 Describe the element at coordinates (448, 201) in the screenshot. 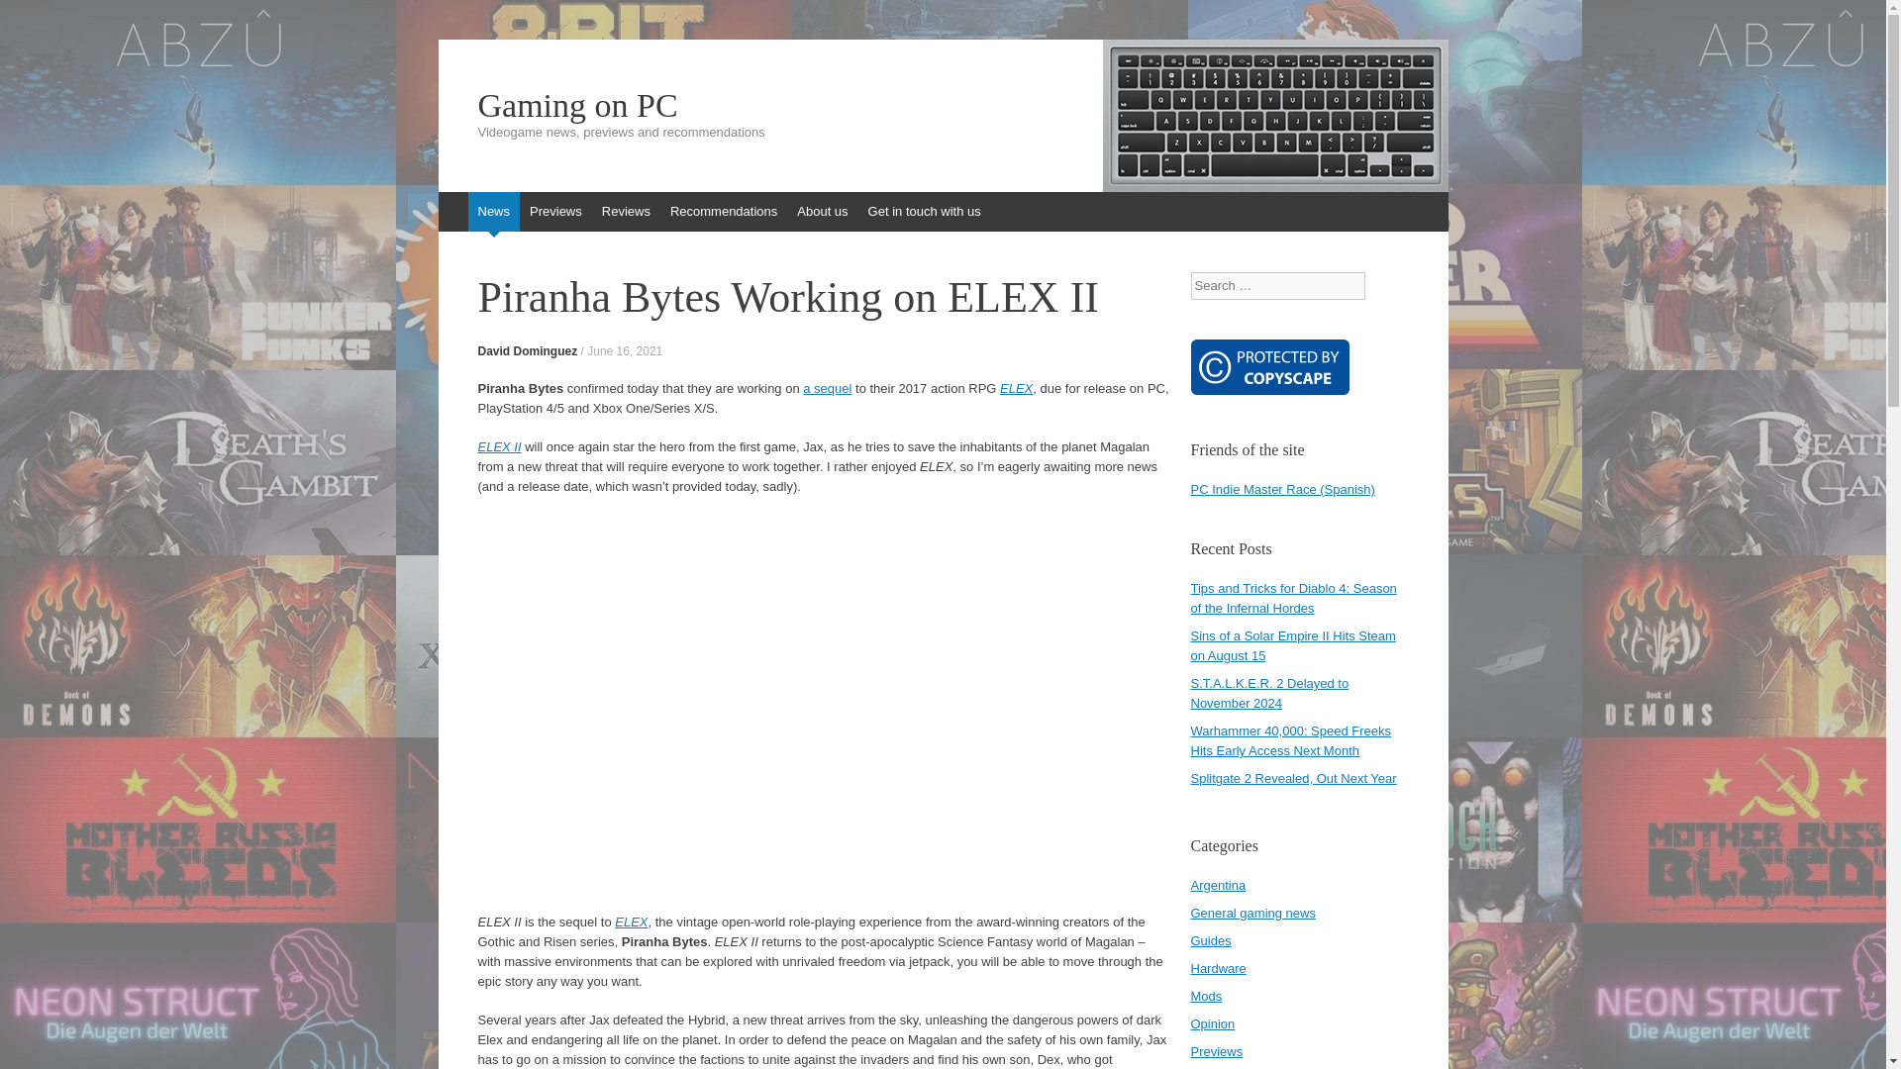

I see `Skip to content` at that location.